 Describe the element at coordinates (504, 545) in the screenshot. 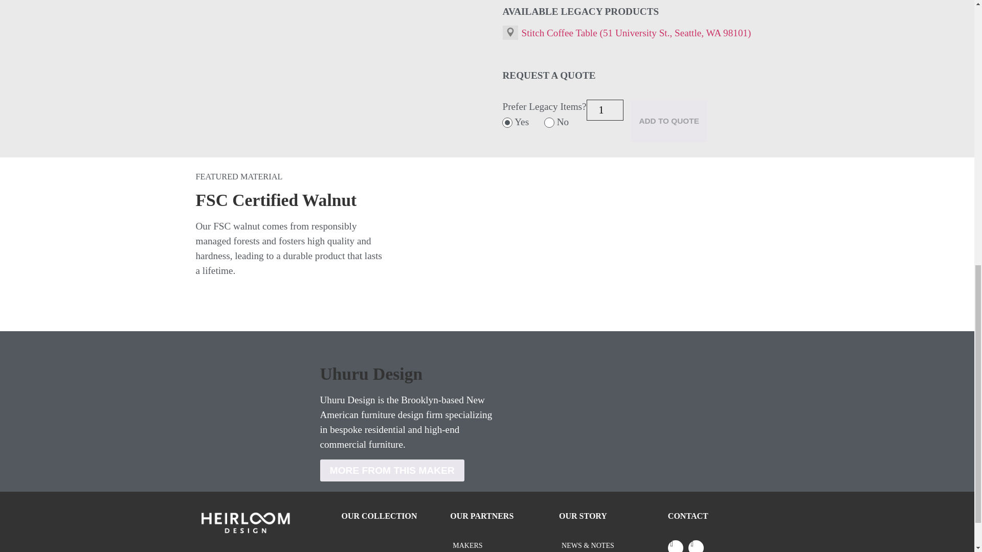

I see `MAKERS` at that location.